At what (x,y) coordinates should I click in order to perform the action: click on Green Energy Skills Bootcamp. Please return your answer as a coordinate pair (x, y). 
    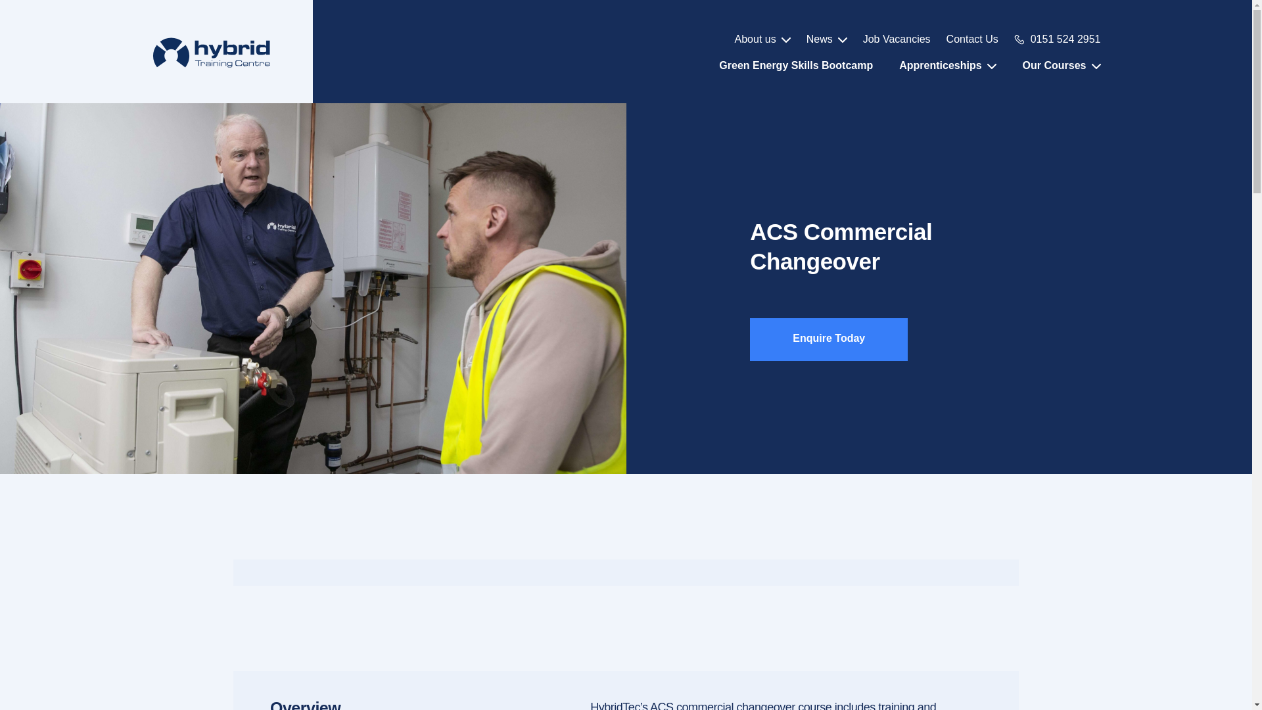
    Looking at the image, I should click on (796, 66).